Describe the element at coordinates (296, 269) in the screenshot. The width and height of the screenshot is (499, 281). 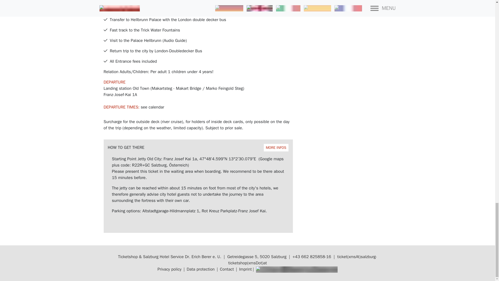
I see `Imprint` at that location.